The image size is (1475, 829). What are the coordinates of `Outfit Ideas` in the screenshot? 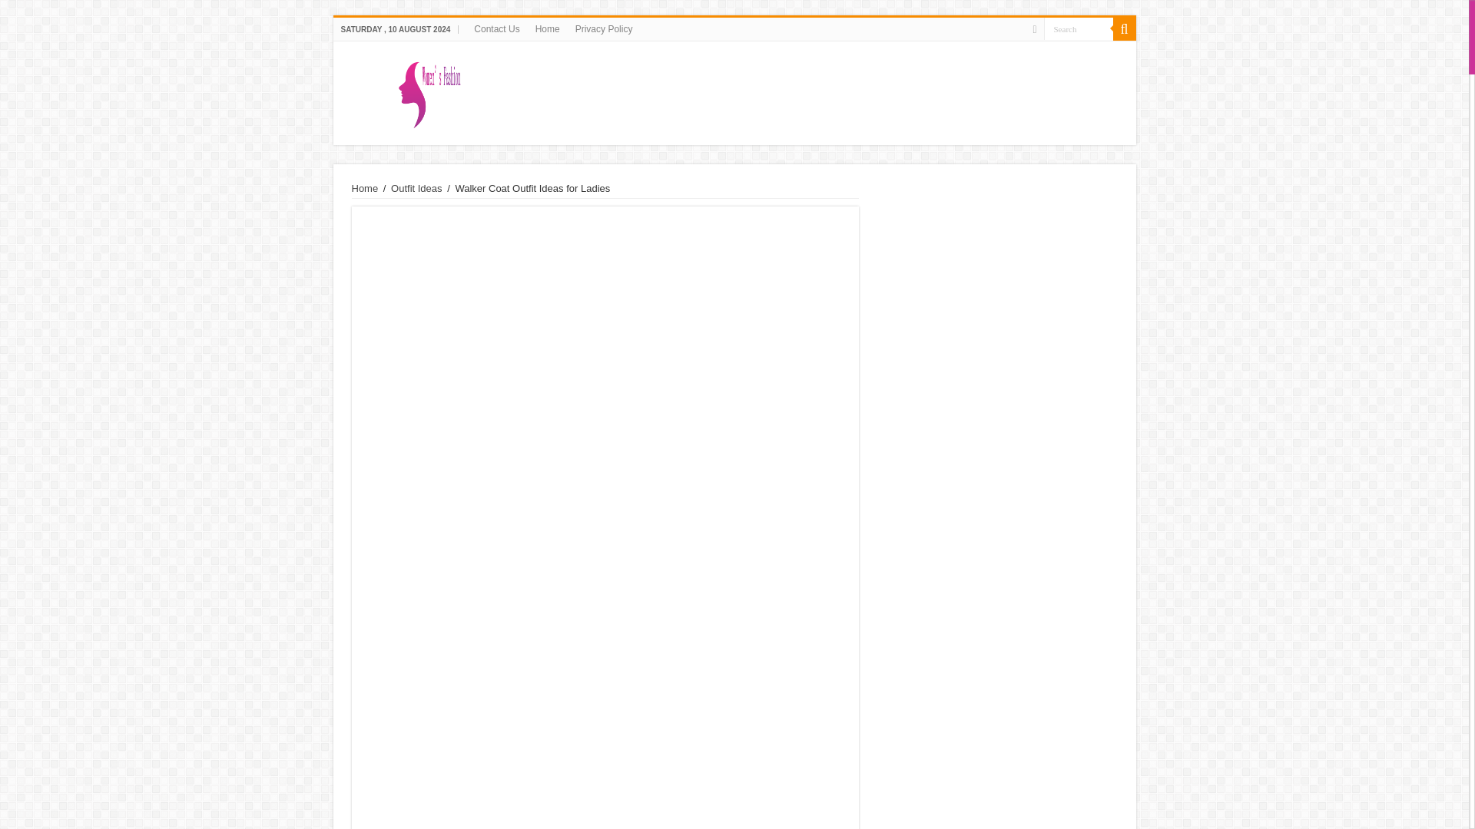 It's located at (416, 187).